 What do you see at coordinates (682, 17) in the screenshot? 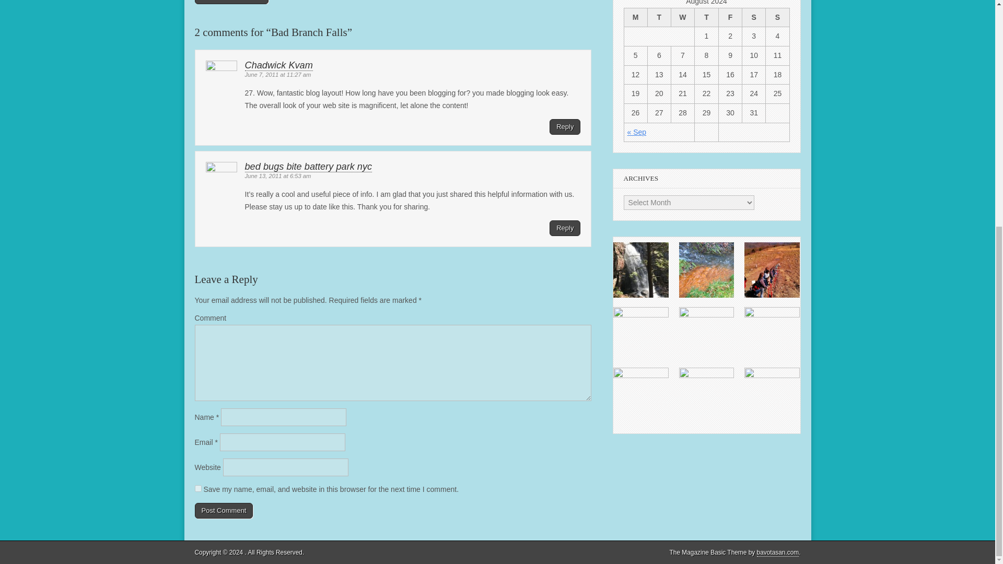
I see `Wednesday` at bounding box center [682, 17].